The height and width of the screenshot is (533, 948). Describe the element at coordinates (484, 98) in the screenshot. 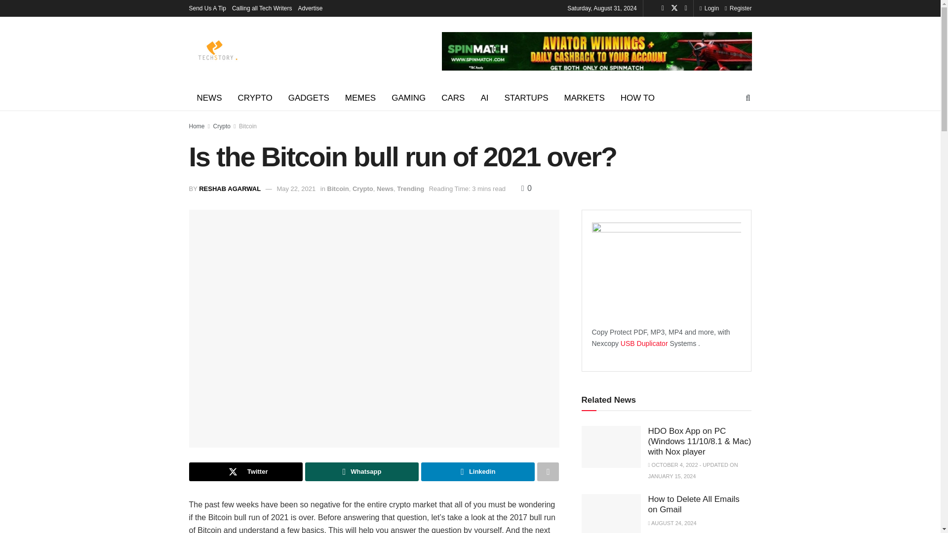

I see `AI` at that location.